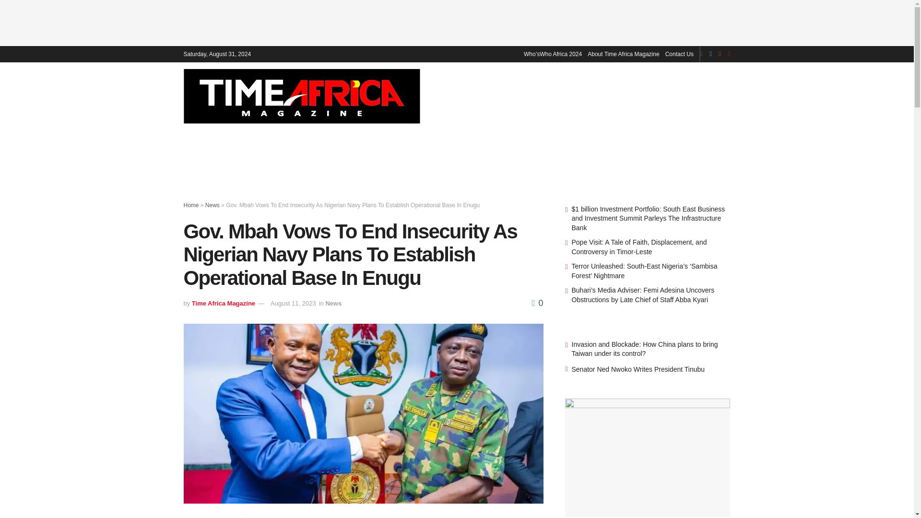 The width and height of the screenshot is (921, 518). Describe the element at coordinates (694, 95) in the screenshot. I see `LIFESTYLE` at that location.